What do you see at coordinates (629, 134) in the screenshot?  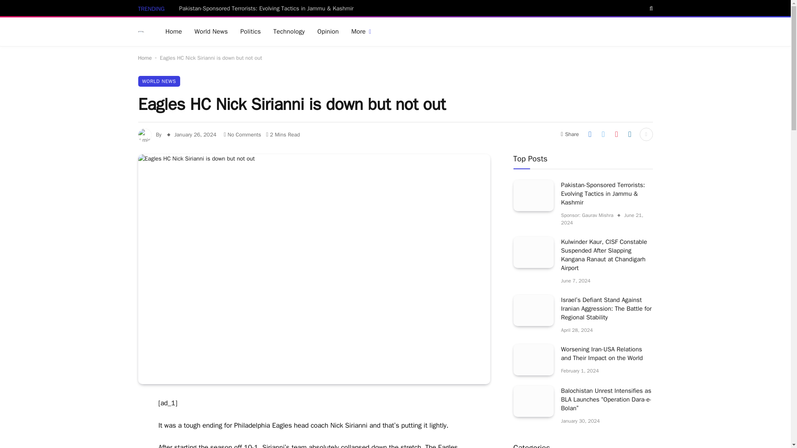 I see `Share on LinkedIn` at bounding box center [629, 134].